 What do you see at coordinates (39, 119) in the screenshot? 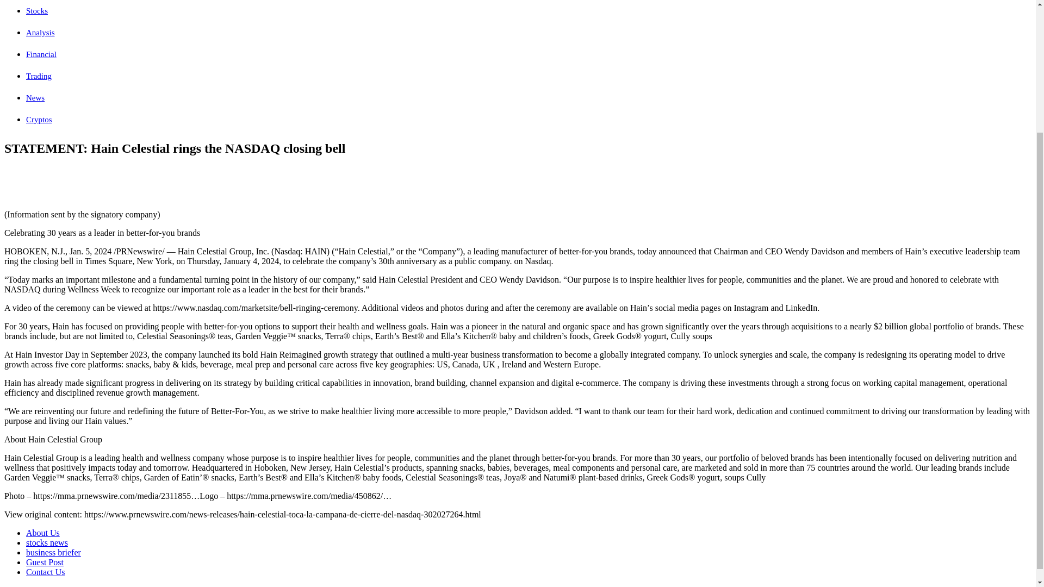
I see `Cryptos` at bounding box center [39, 119].